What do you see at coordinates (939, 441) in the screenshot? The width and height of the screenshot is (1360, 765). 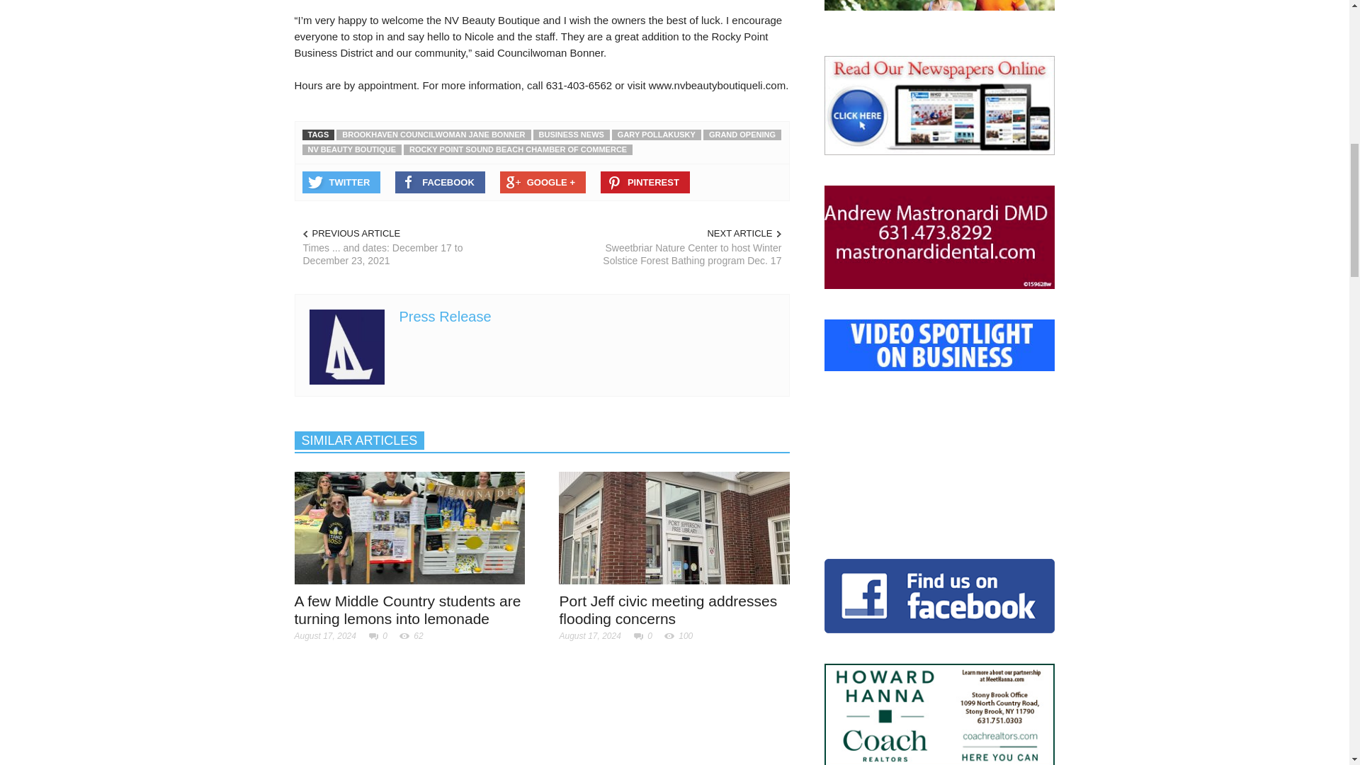 I see `YouTube video player` at bounding box center [939, 441].